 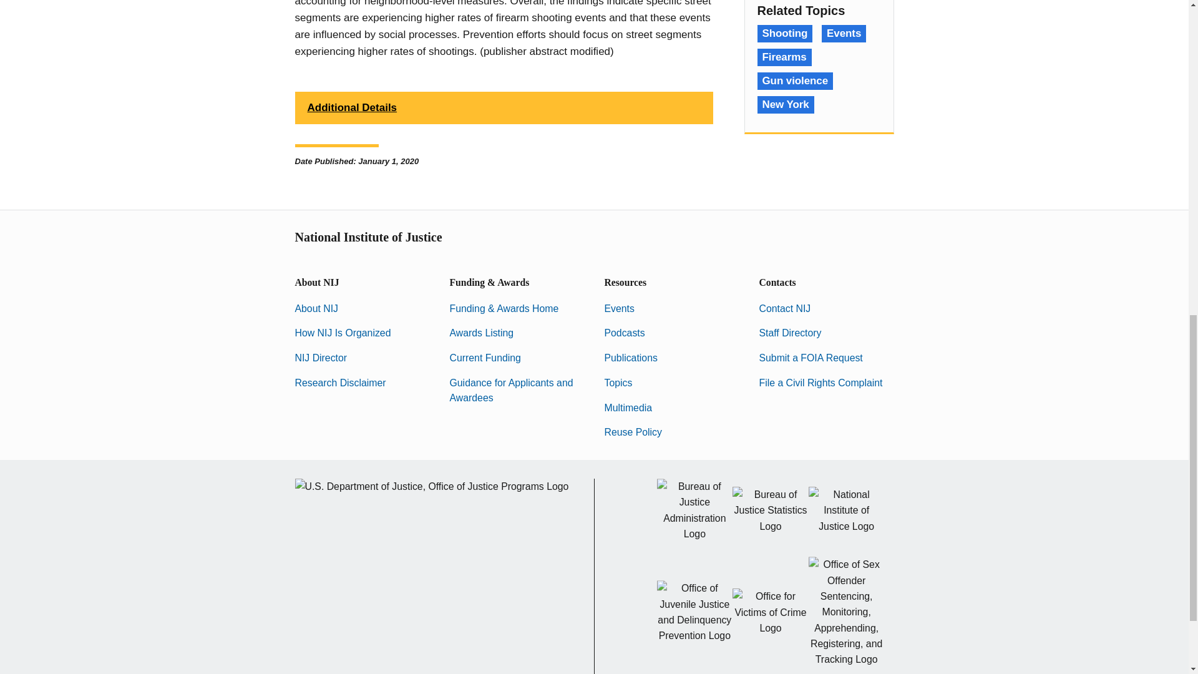 What do you see at coordinates (844, 34) in the screenshot?
I see `Events` at bounding box center [844, 34].